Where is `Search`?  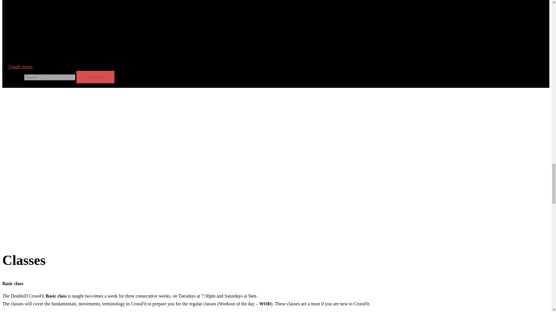
Search is located at coordinates (96, 77).